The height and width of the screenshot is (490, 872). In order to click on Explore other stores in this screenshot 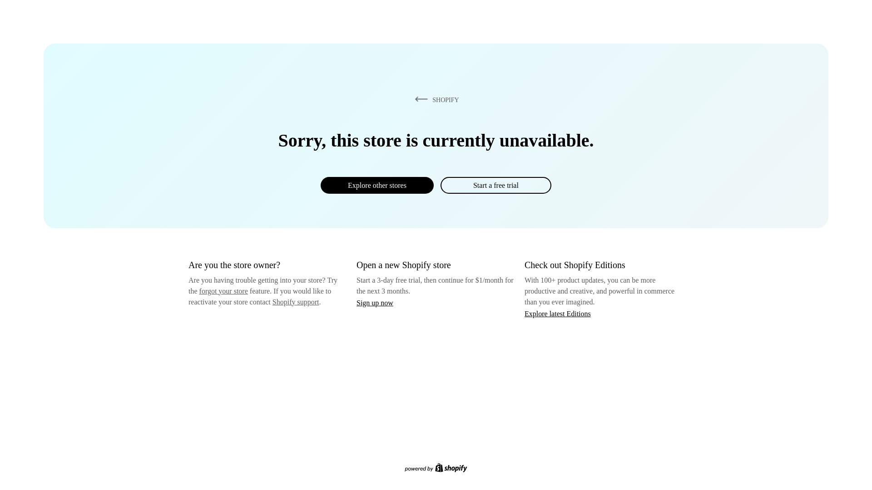, I will do `click(377, 185)`.